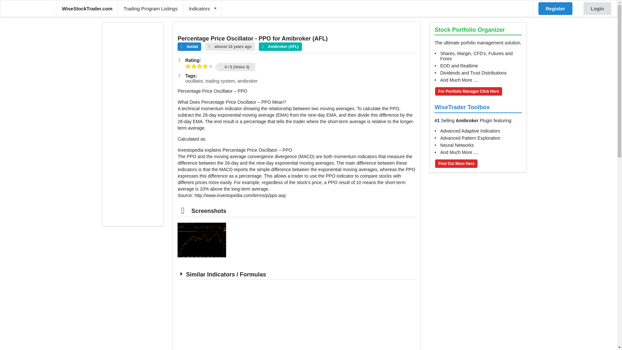 The height and width of the screenshot is (350, 622). I want to click on Login, so click(597, 8).